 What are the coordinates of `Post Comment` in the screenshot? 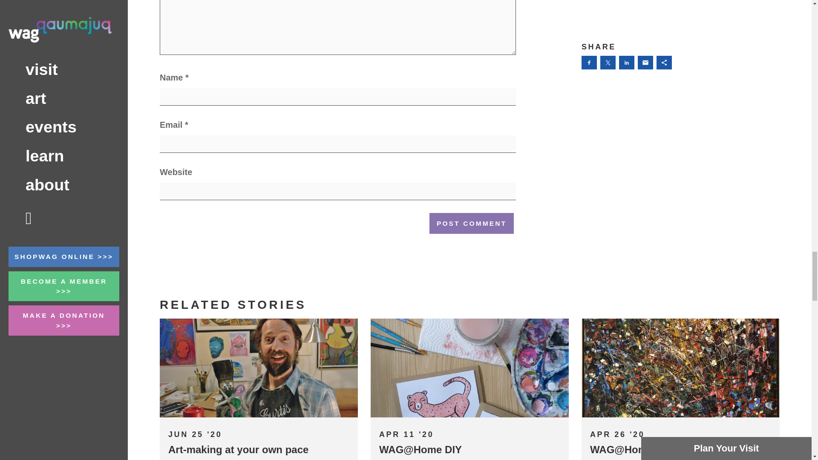 It's located at (471, 223).